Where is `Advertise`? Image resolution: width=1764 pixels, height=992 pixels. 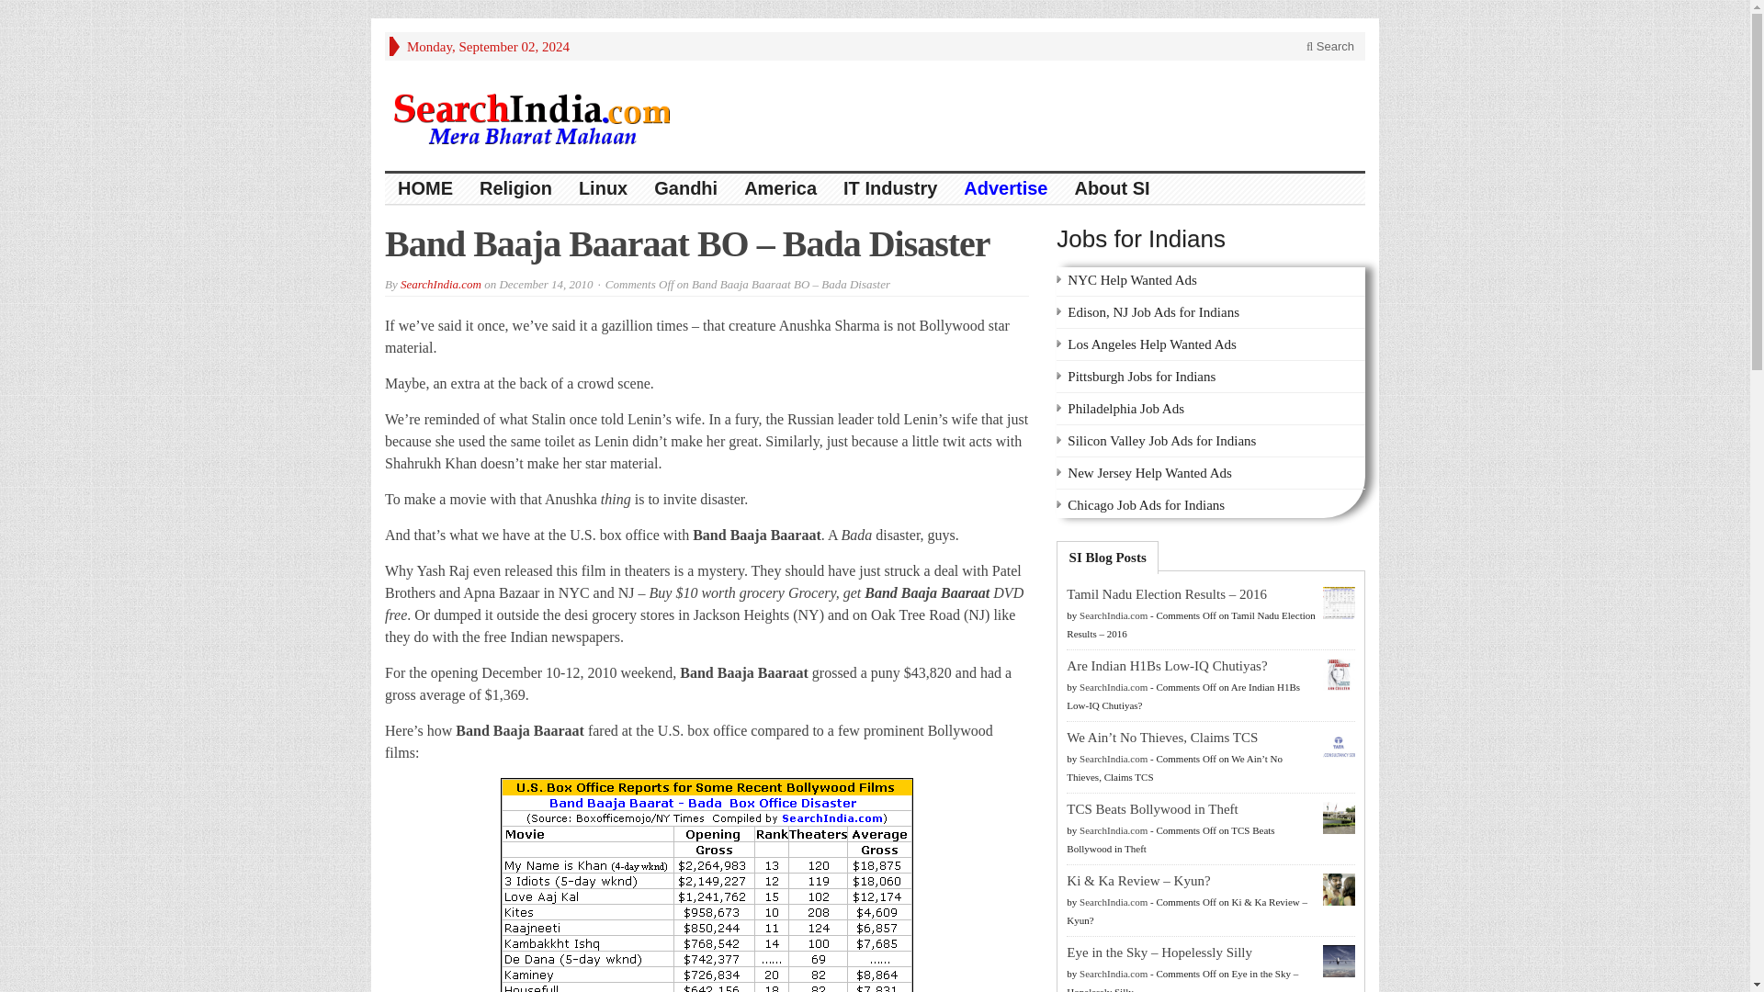
Advertise is located at coordinates (1005, 189).